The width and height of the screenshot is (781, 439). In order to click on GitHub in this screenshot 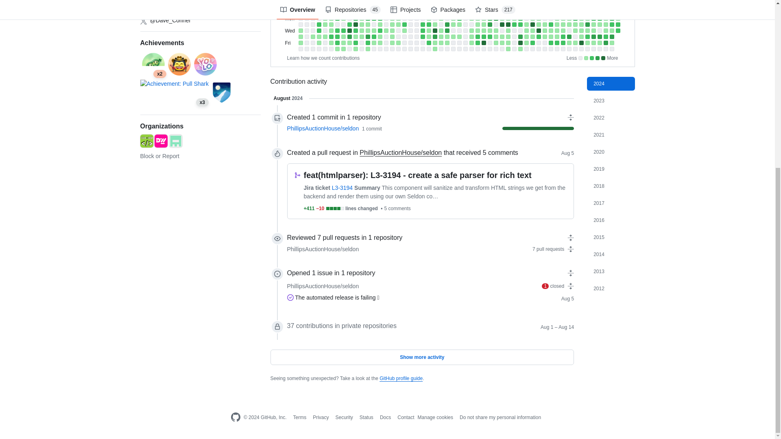, I will do `click(235, 417)`.